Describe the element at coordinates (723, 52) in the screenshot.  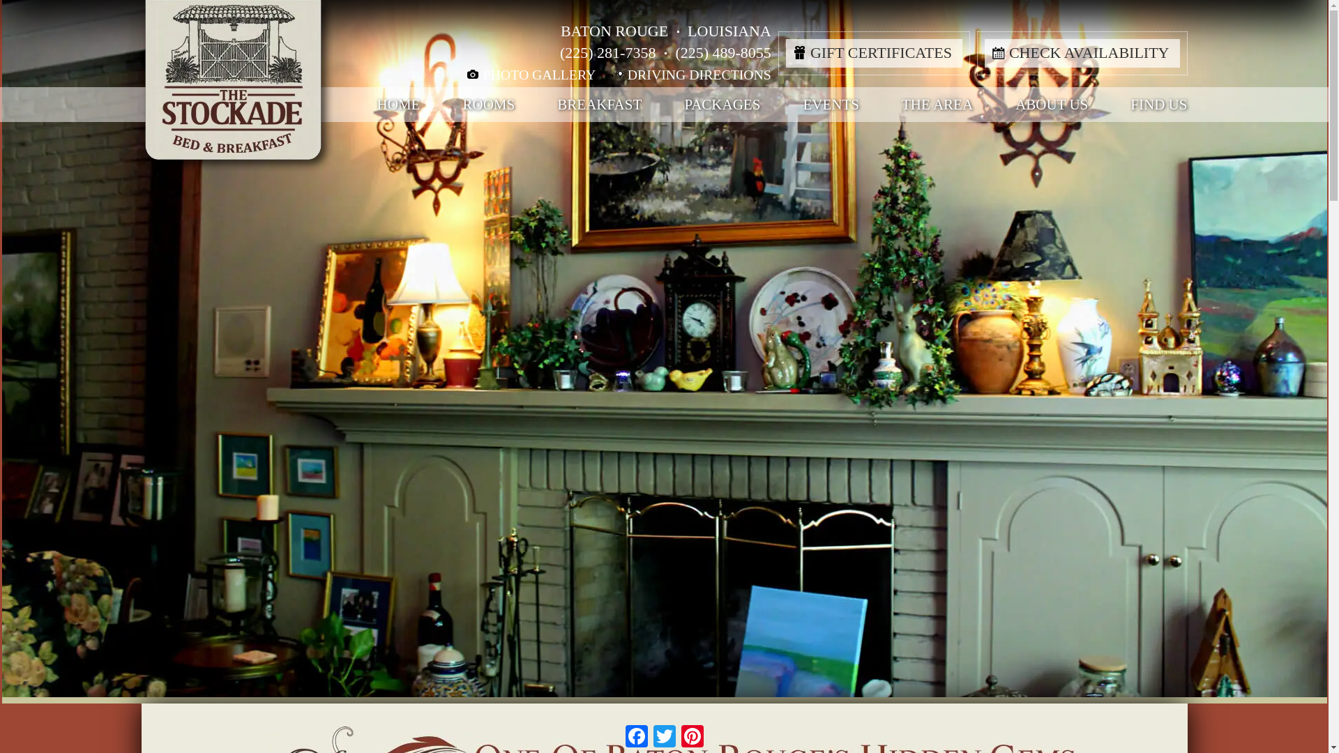
I see `Call for Assistance` at that location.